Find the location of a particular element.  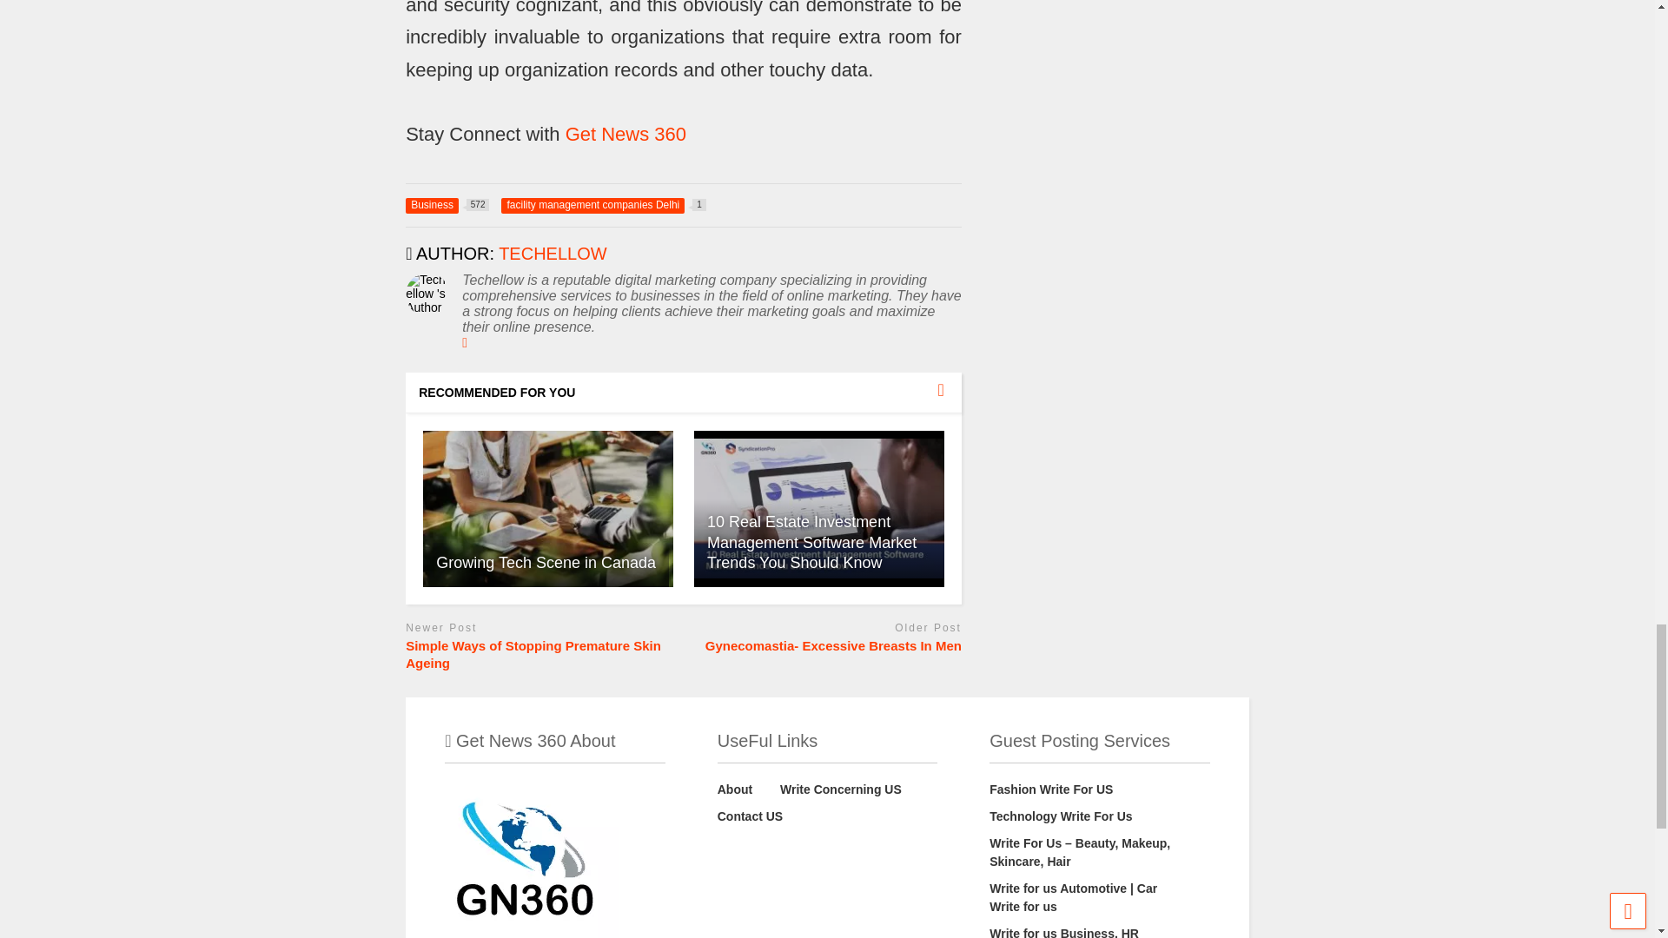

Click to read is located at coordinates (603, 205).